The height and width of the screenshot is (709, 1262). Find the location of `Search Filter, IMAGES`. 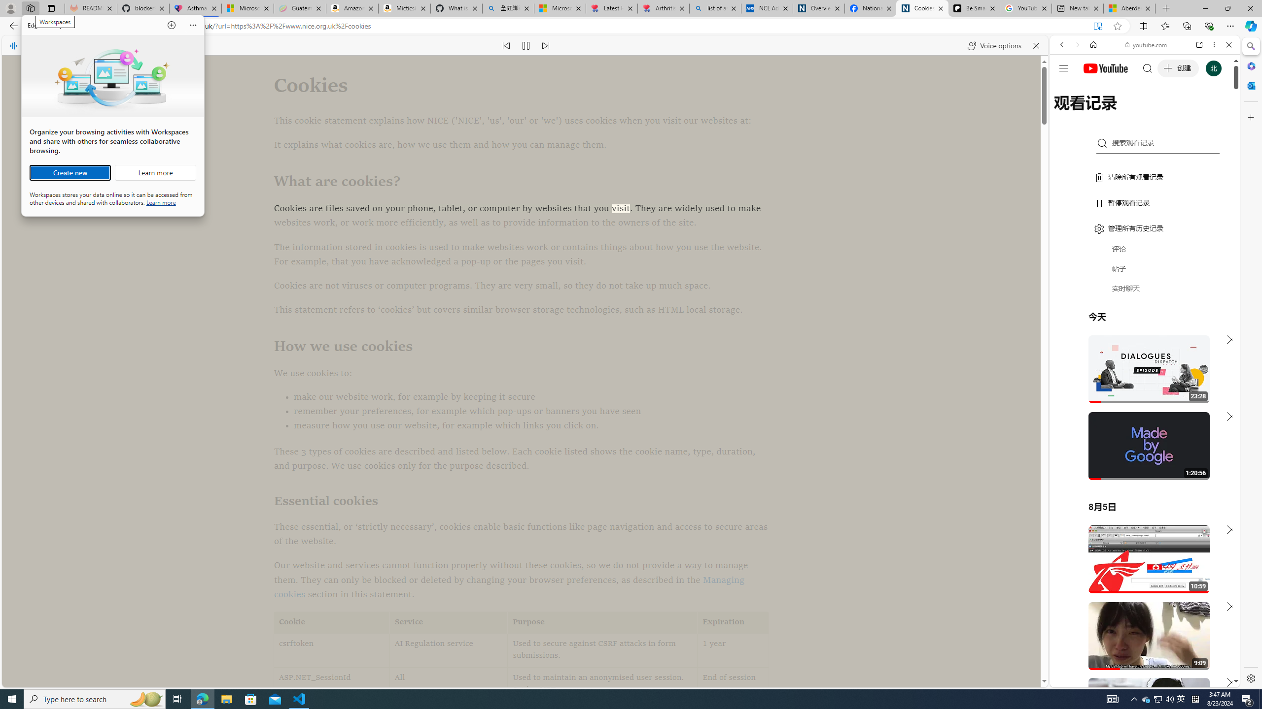

Search Filter, IMAGES is located at coordinates (202, 699).